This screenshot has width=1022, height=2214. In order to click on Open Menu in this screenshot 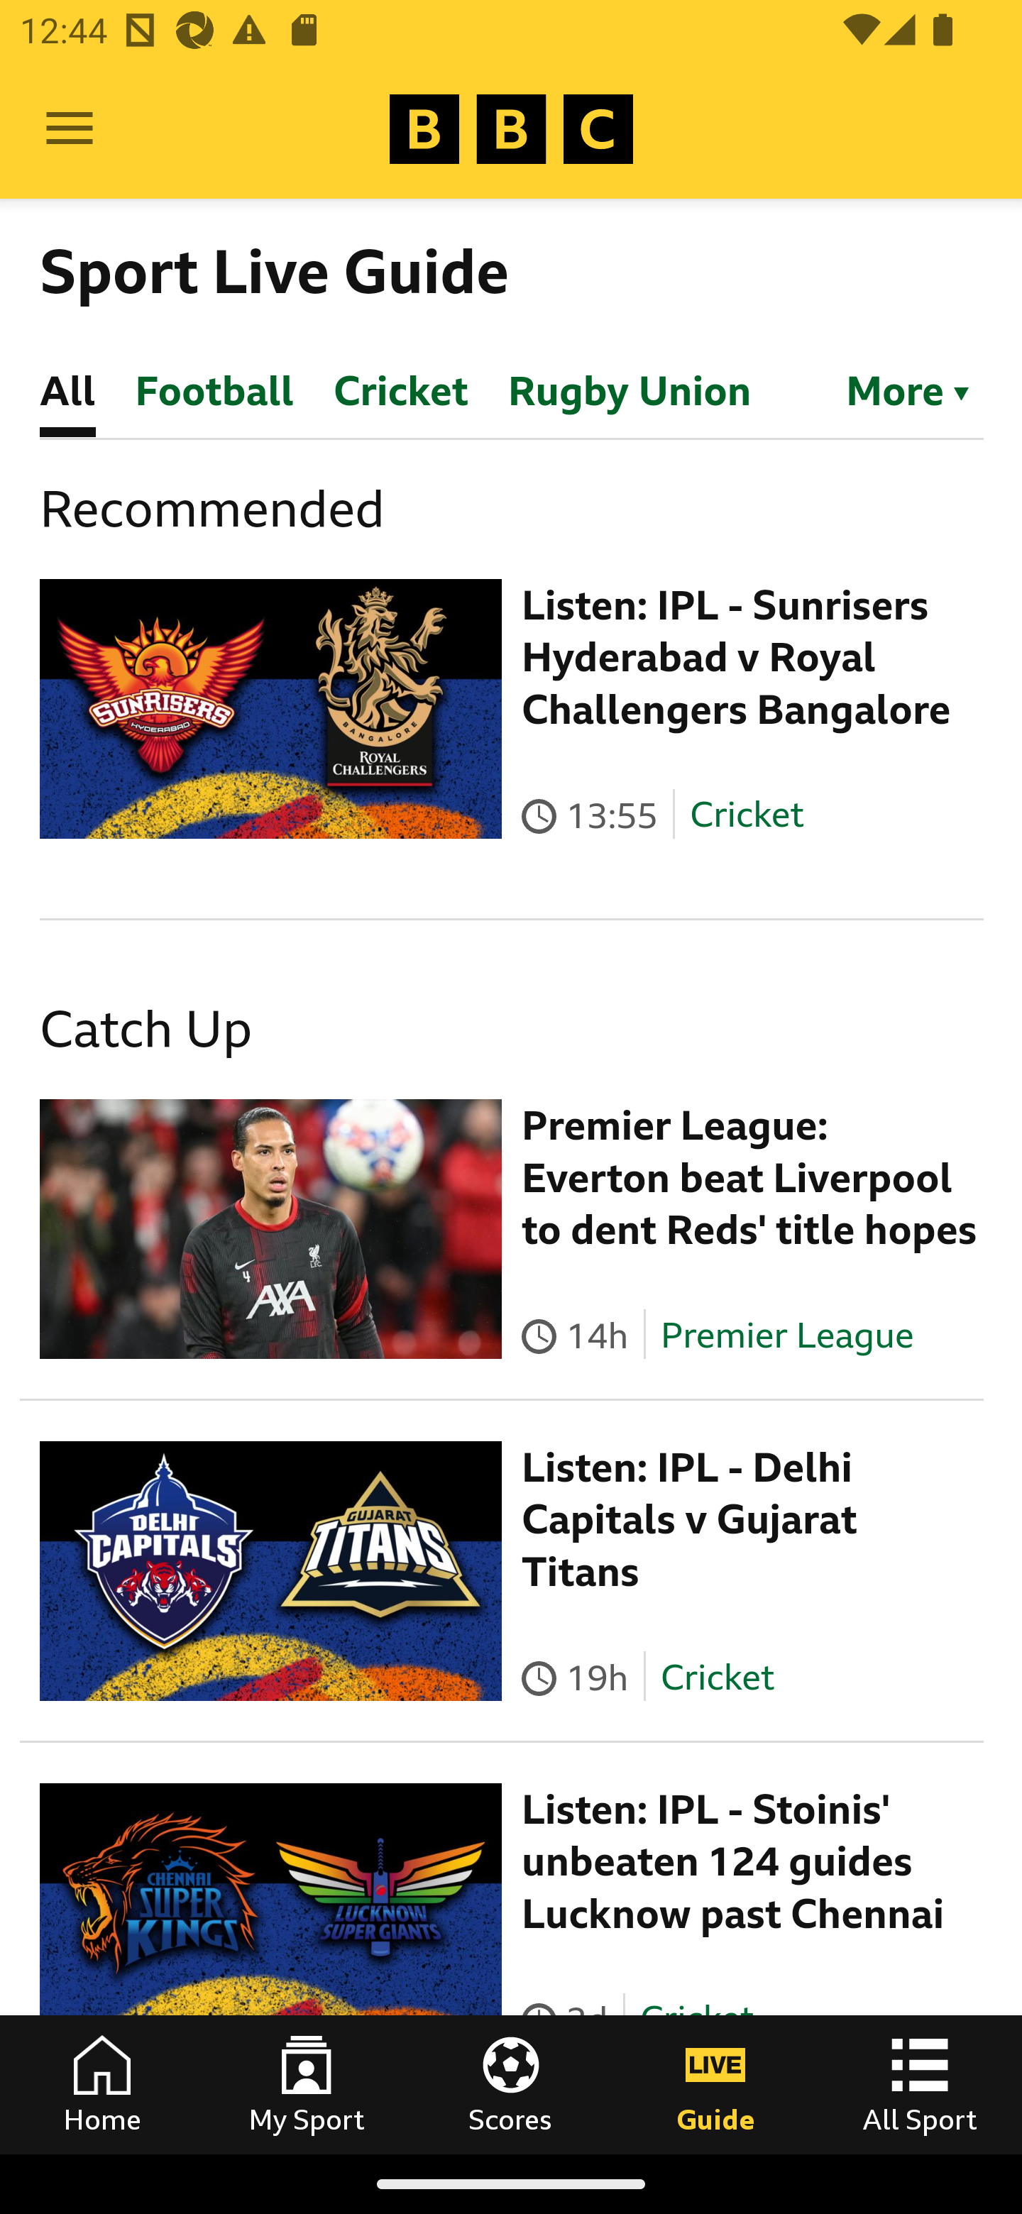, I will do `click(70, 129)`.